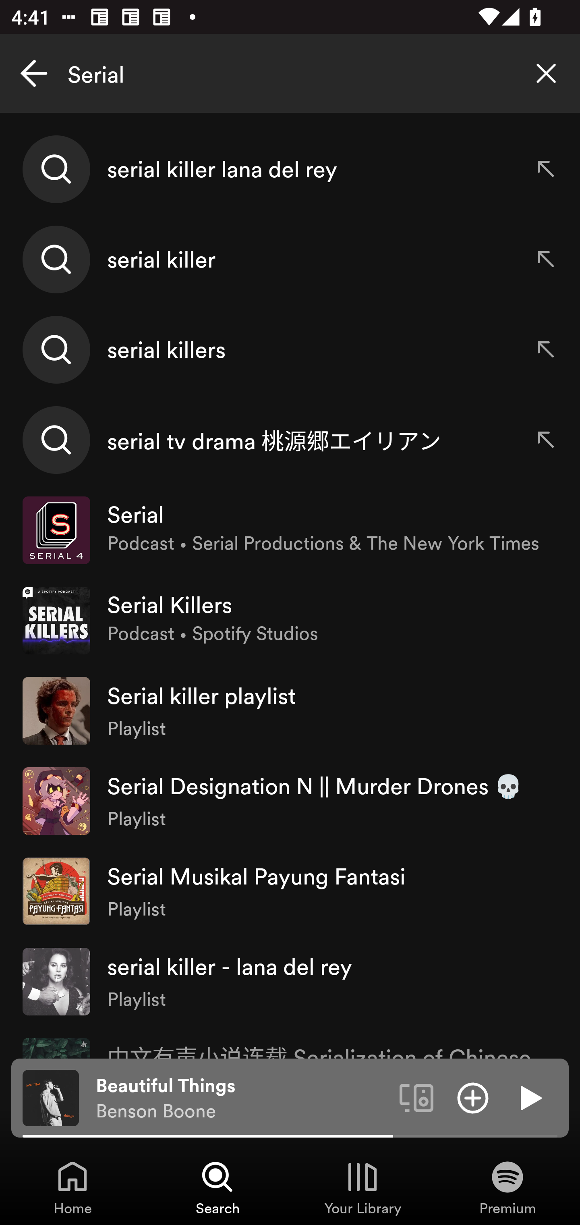 The width and height of the screenshot is (580, 1225). Describe the element at coordinates (290, 801) in the screenshot. I see `Serial Designation N || Murder Drones 💀 Playlist` at that location.